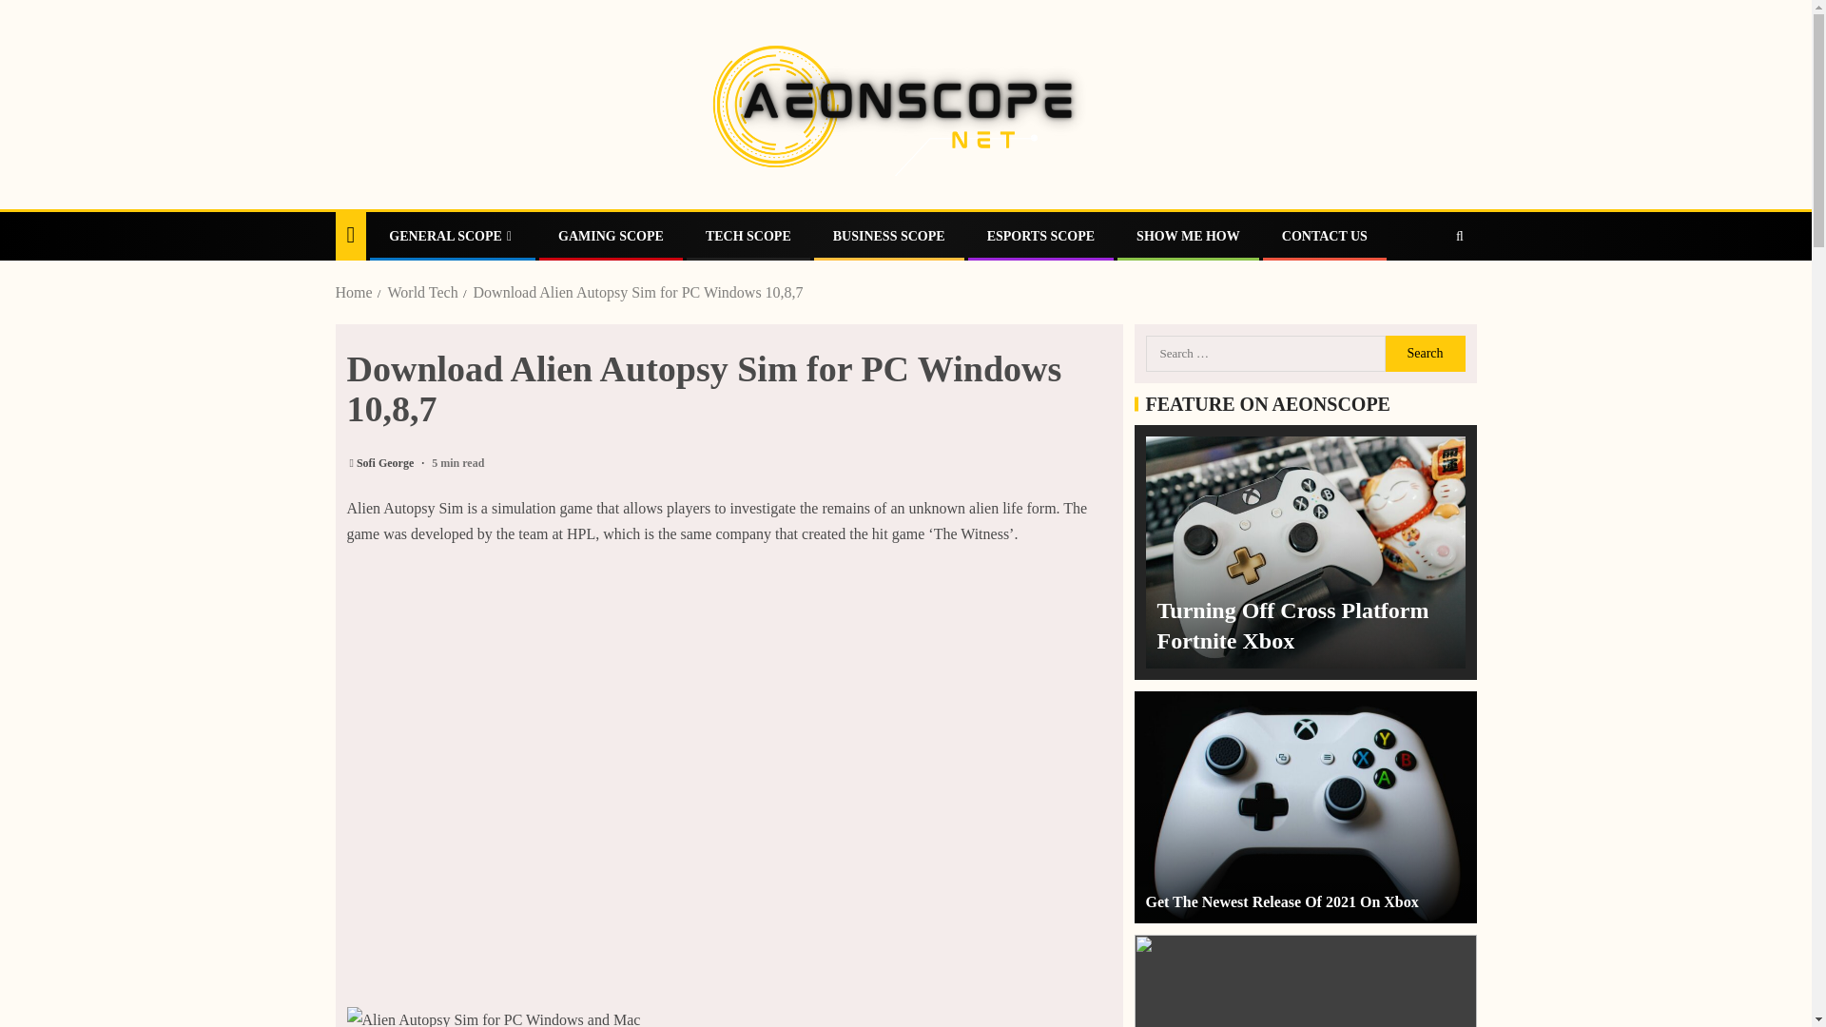 Image resolution: width=1826 pixels, height=1027 pixels. Describe the element at coordinates (888, 236) in the screenshot. I see `BUSINESS SCOPE` at that location.